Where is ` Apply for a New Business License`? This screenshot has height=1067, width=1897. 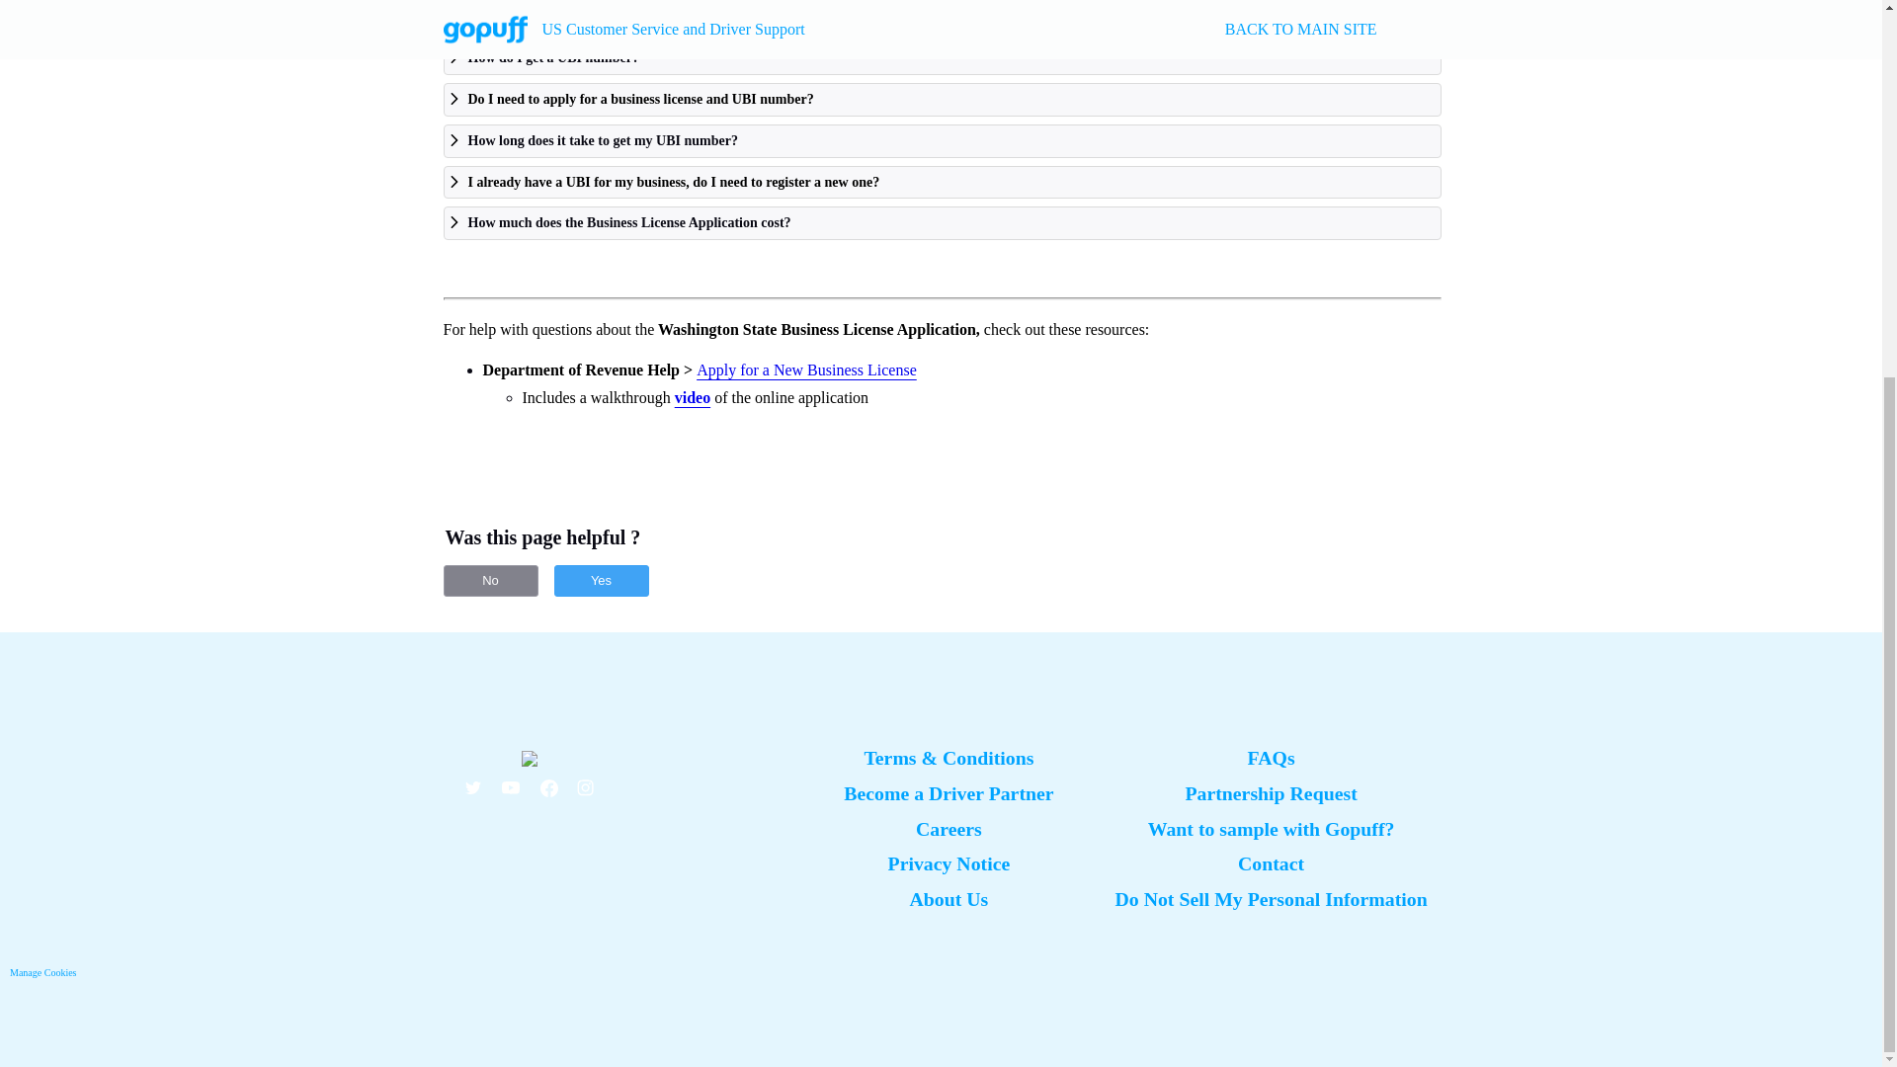  Apply for a New Business License is located at coordinates (804, 369).